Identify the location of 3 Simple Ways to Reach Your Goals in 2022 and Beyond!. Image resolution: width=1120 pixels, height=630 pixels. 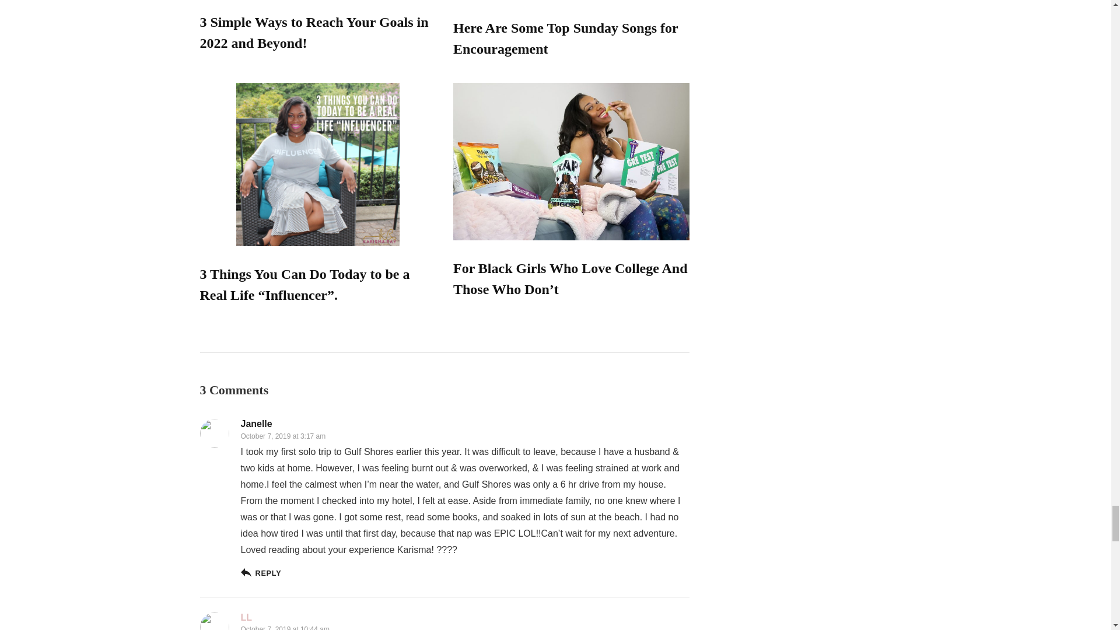
(313, 33).